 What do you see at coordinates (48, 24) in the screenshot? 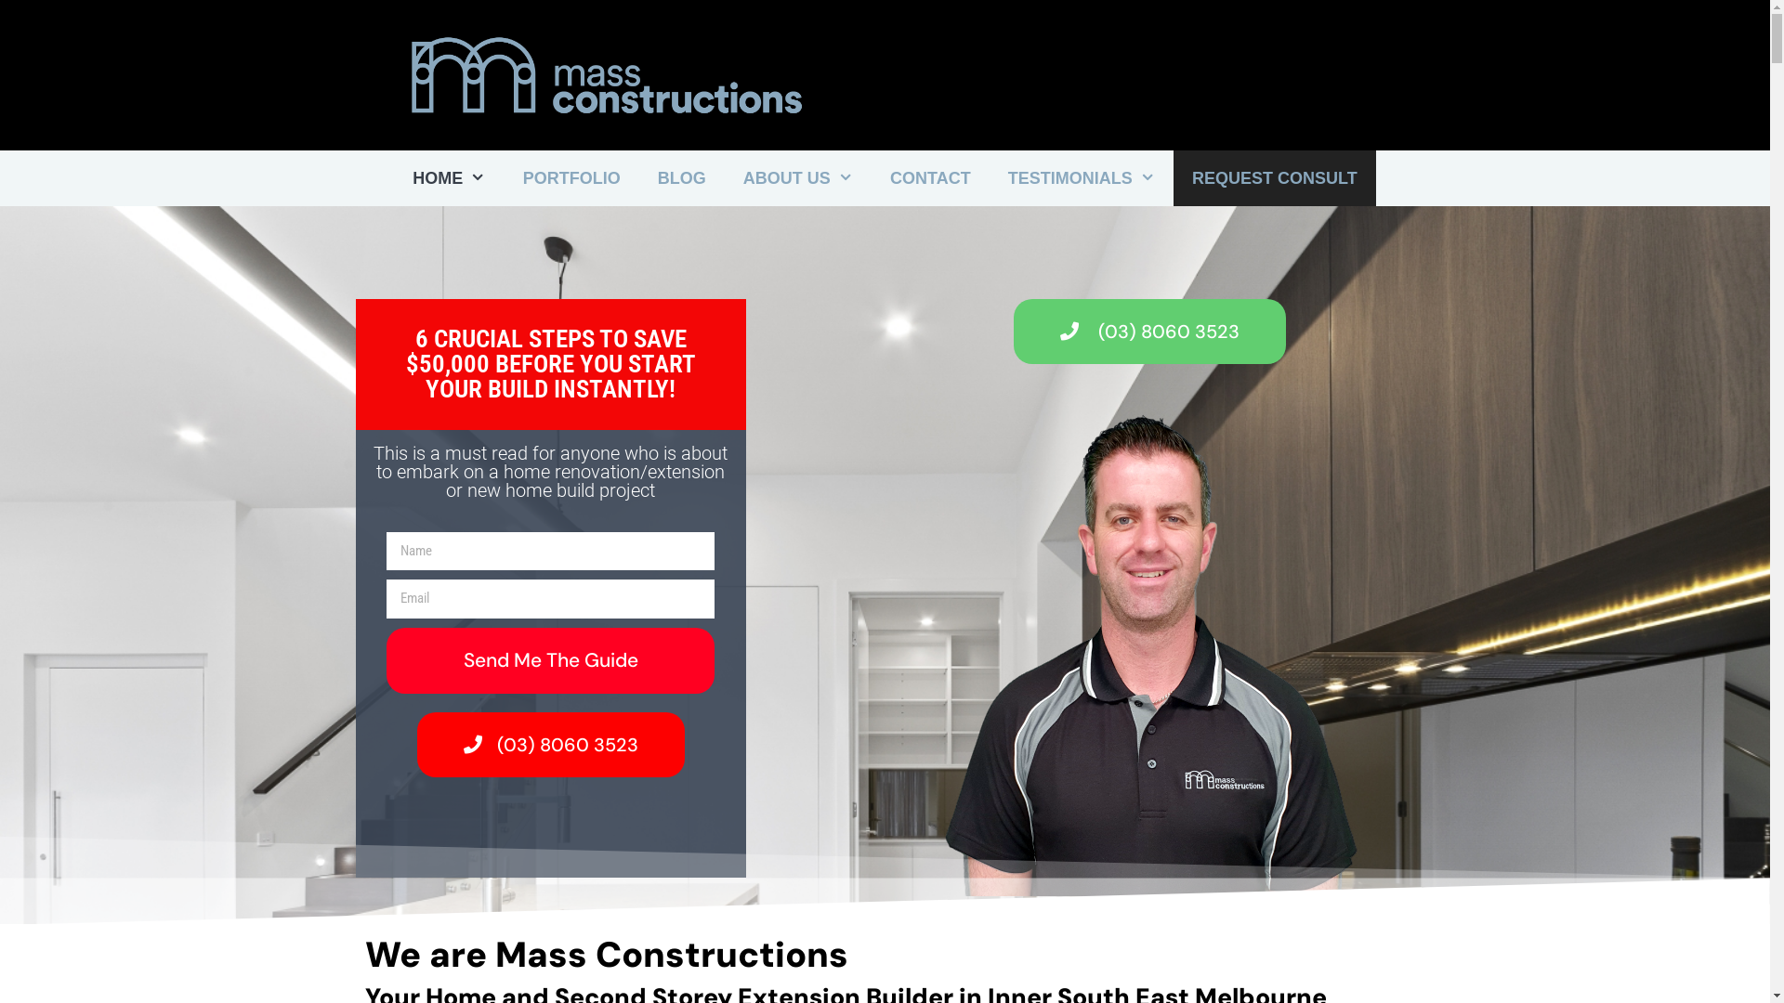
I see `Search` at bounding box center [48, 24].